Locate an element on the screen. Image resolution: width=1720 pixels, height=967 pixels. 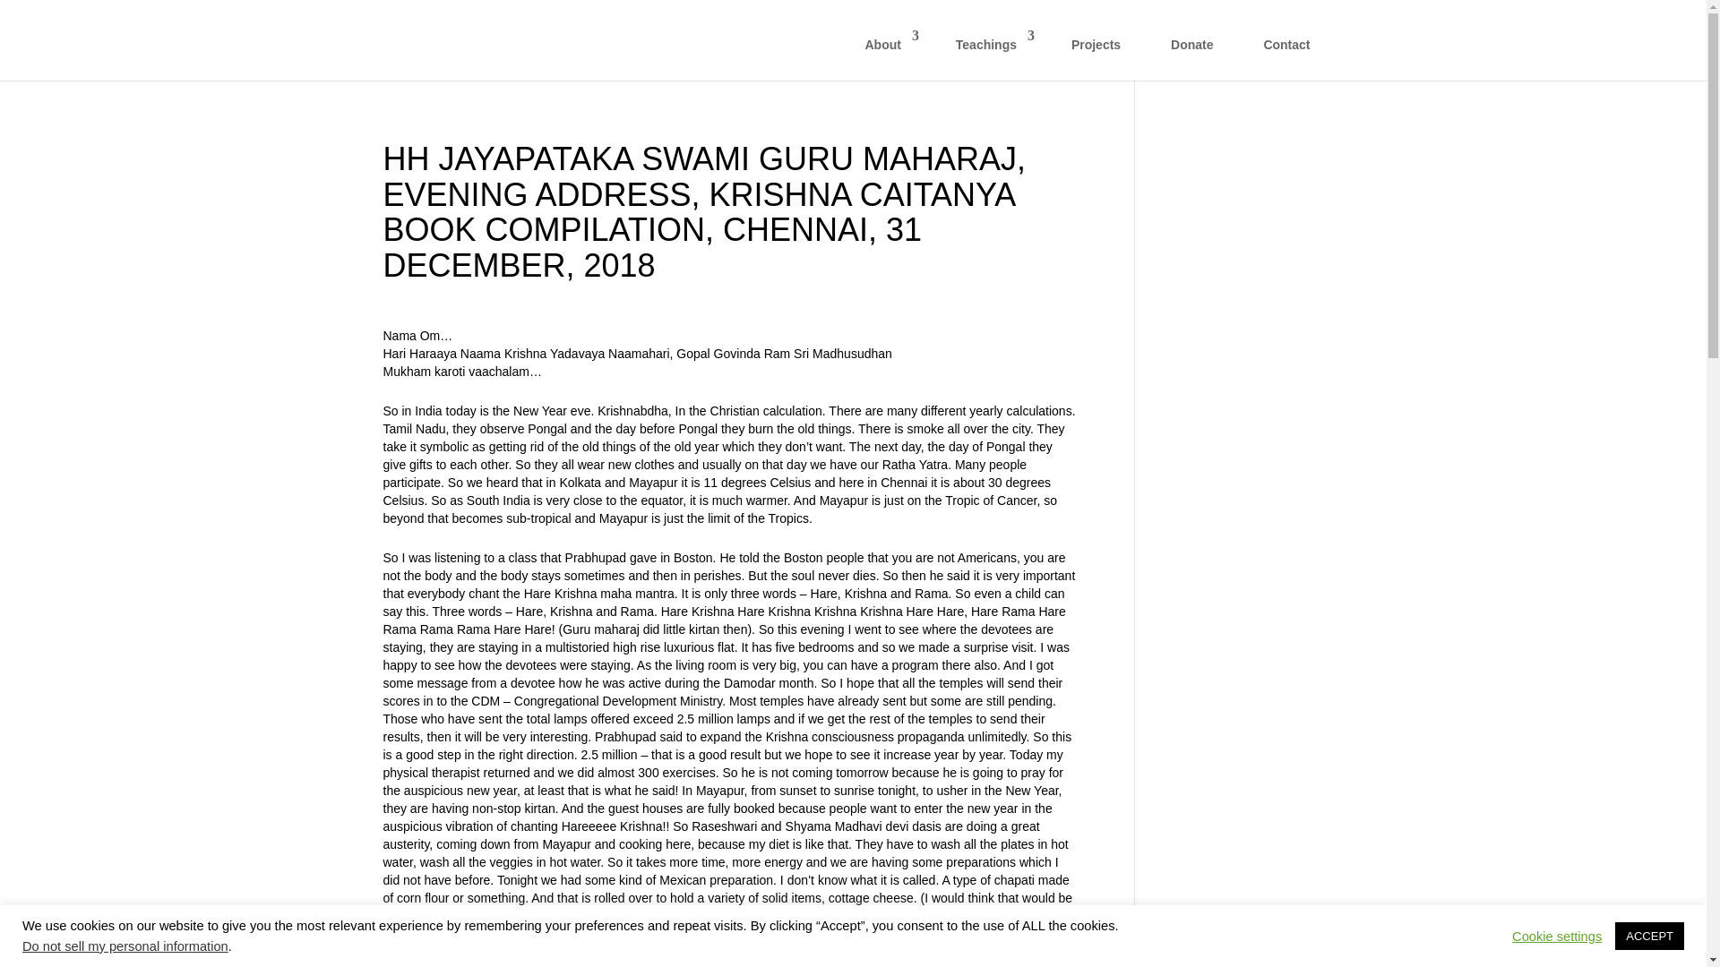
Donate is located at coordinates (1191, 55).